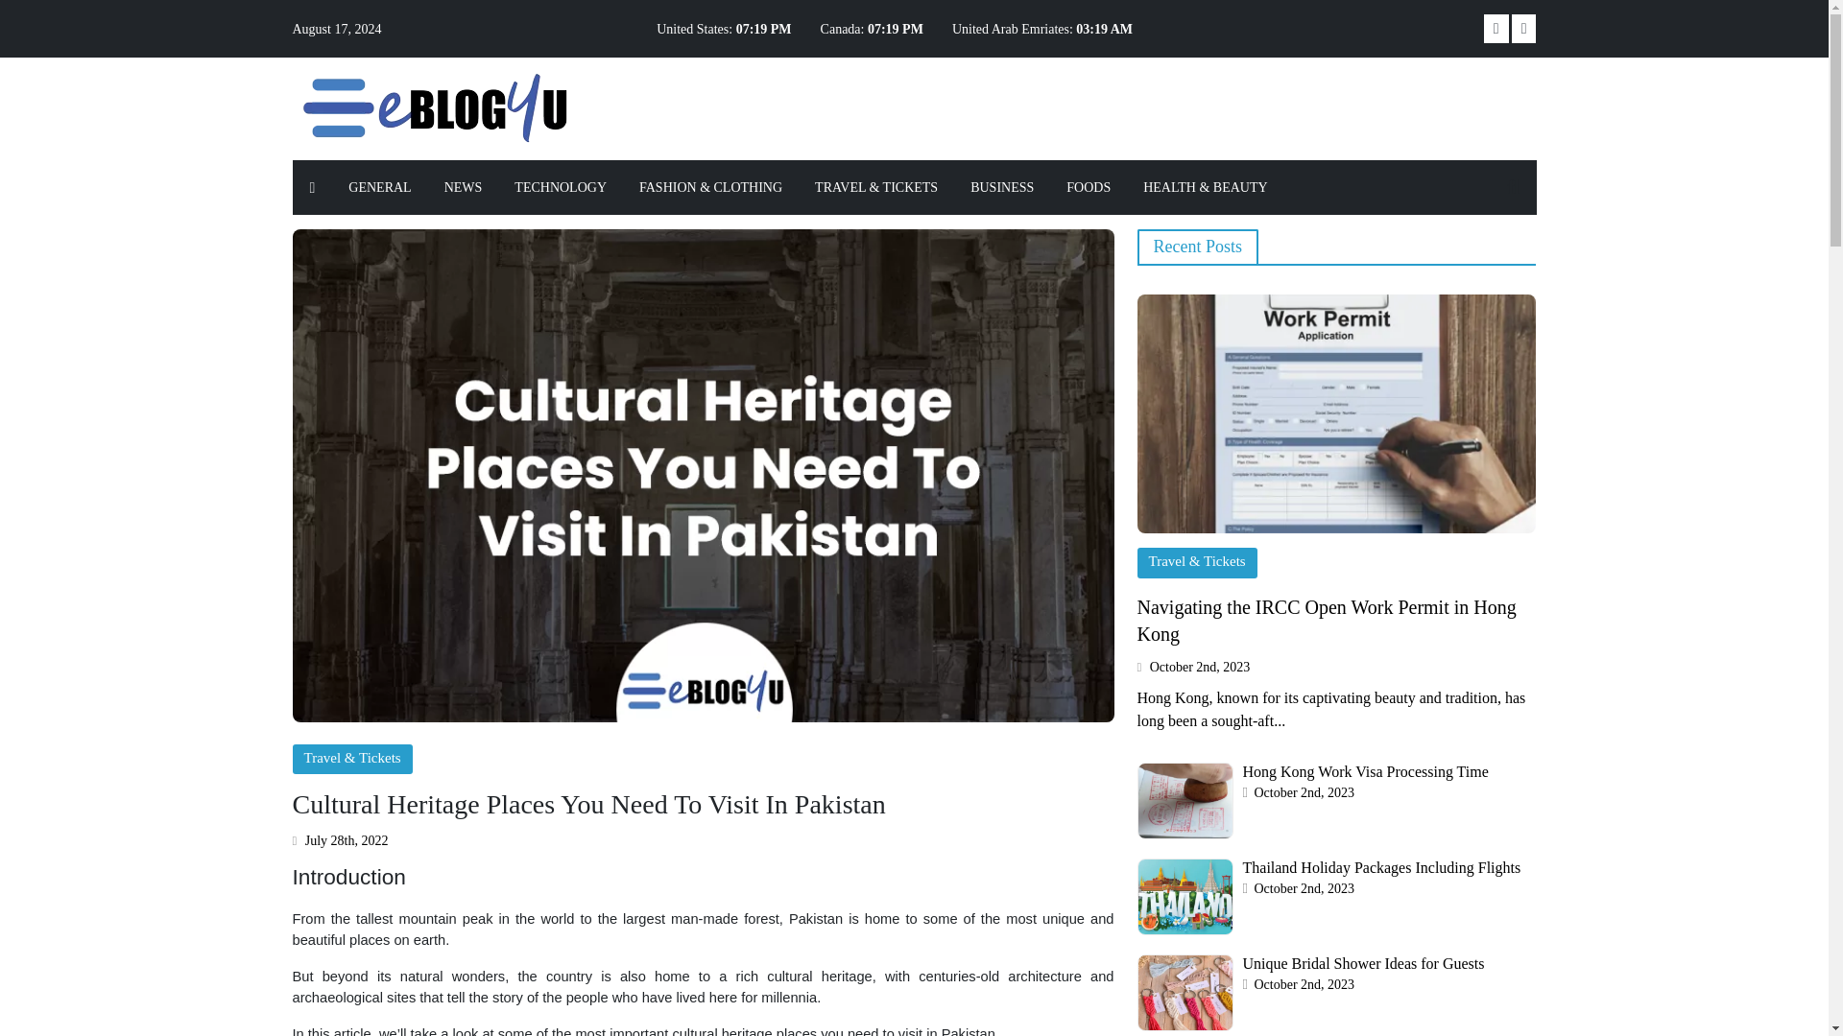 The height and width of the screenshot is (1036, 1843). Describe the element at coordinates (339, 840) in the screenshot. I see `July 28th, 2022` at that location.